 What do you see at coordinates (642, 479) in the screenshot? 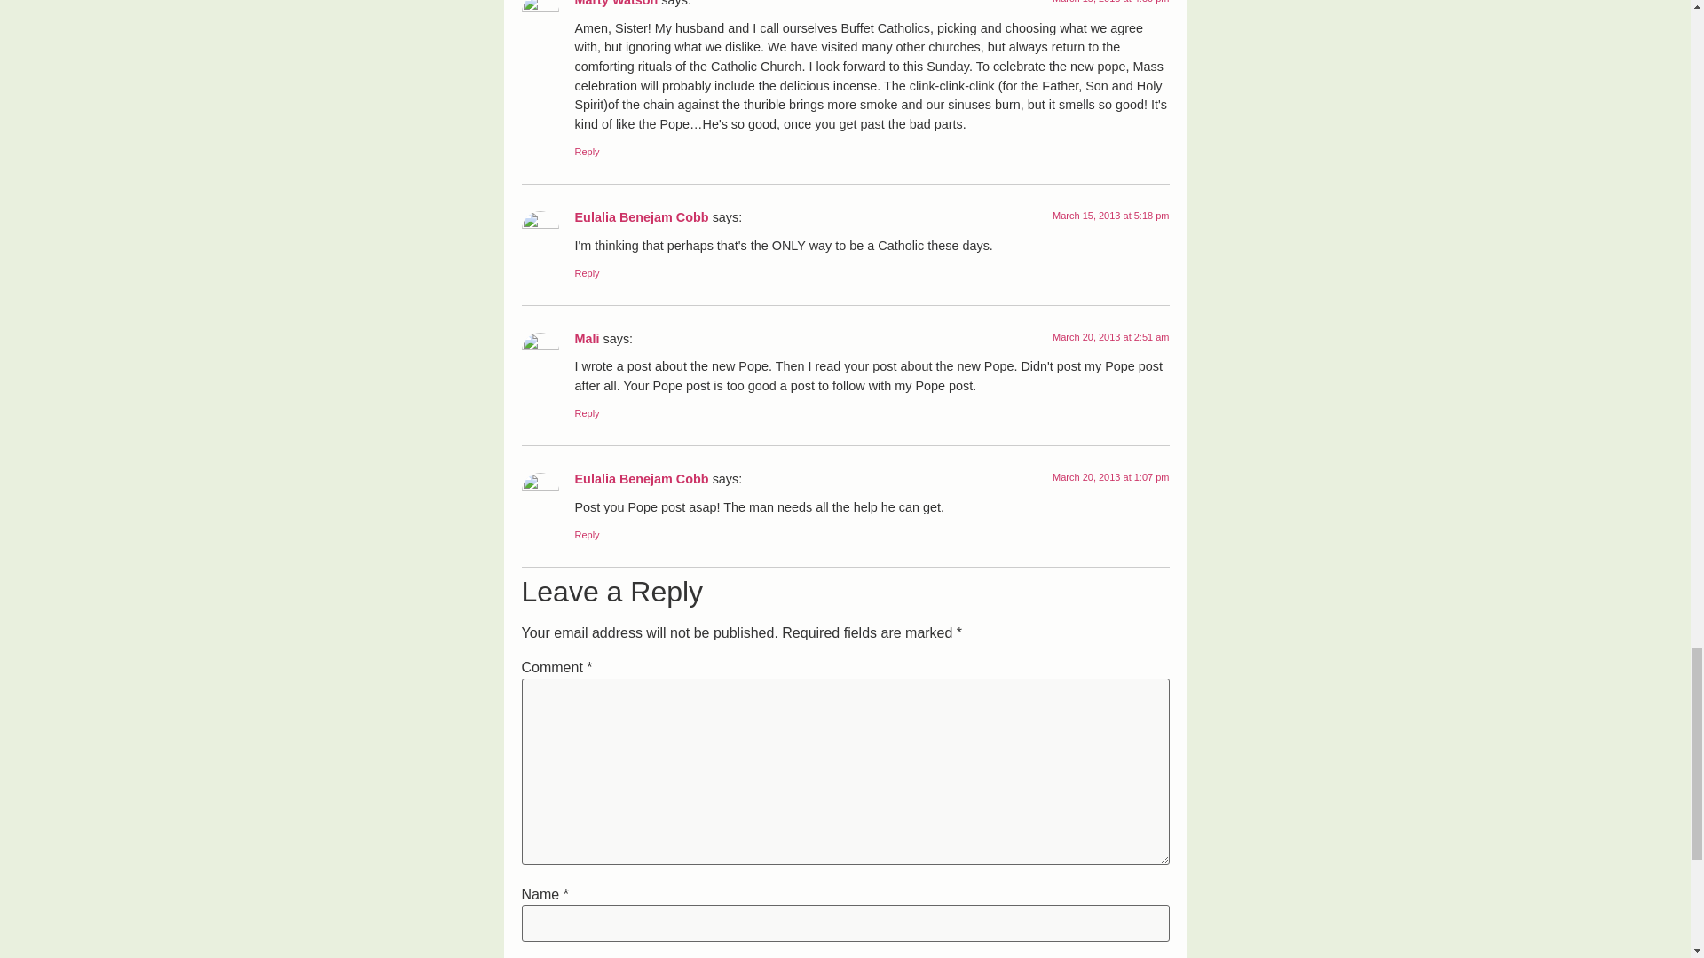
I see `Eulalia Benejam Cobb` at bounding box center [642, 479].